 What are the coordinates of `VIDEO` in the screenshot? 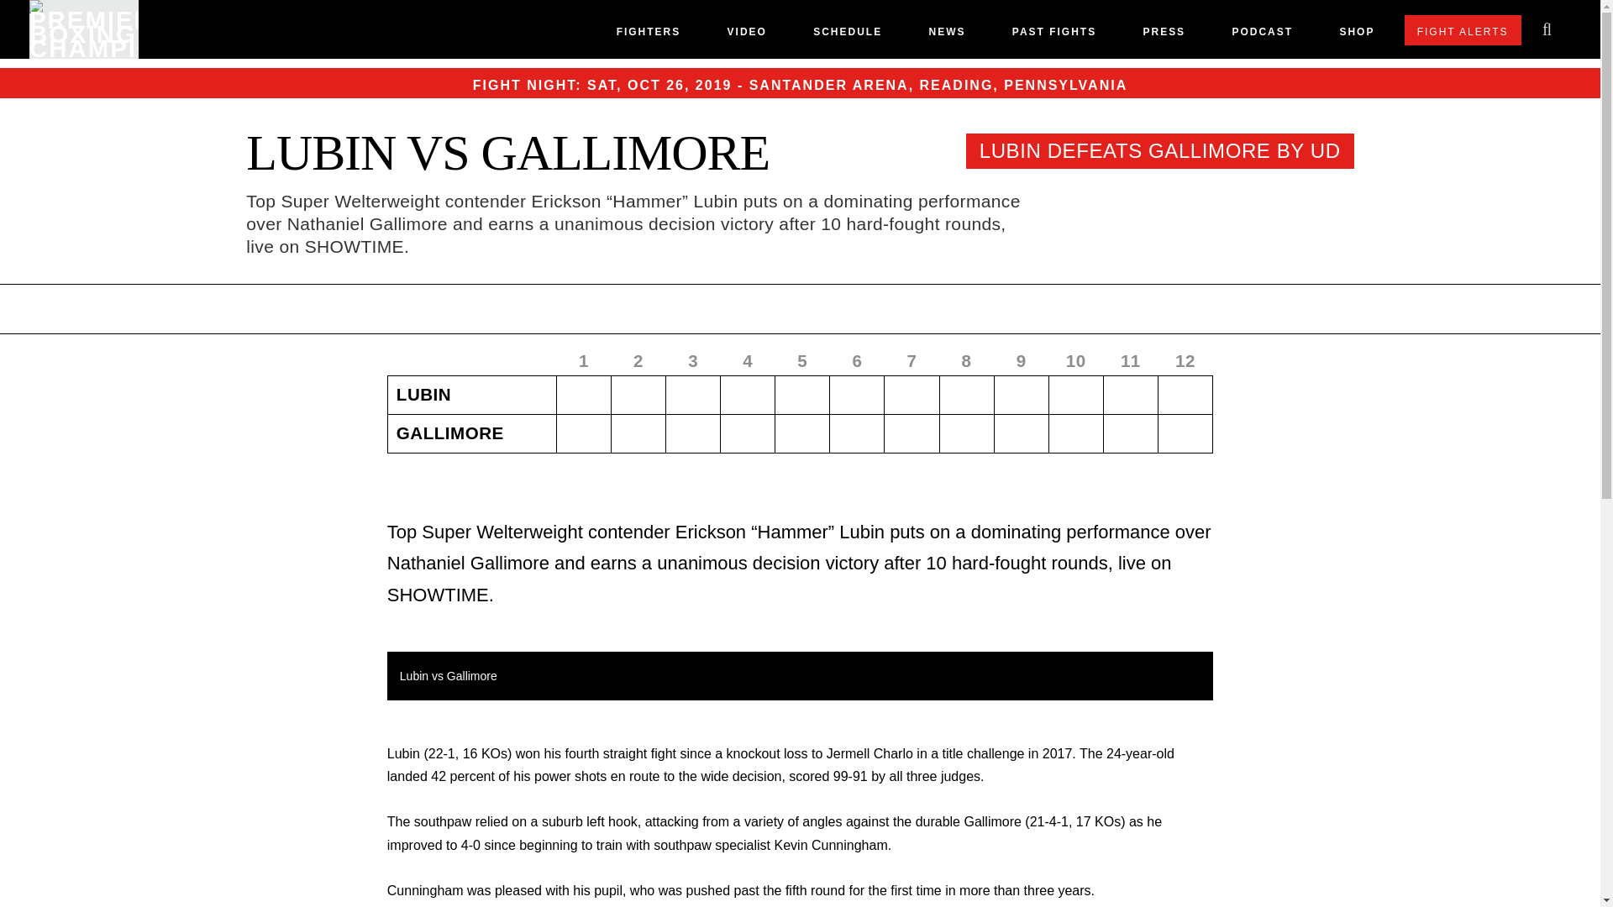 It's located at (747, 35).